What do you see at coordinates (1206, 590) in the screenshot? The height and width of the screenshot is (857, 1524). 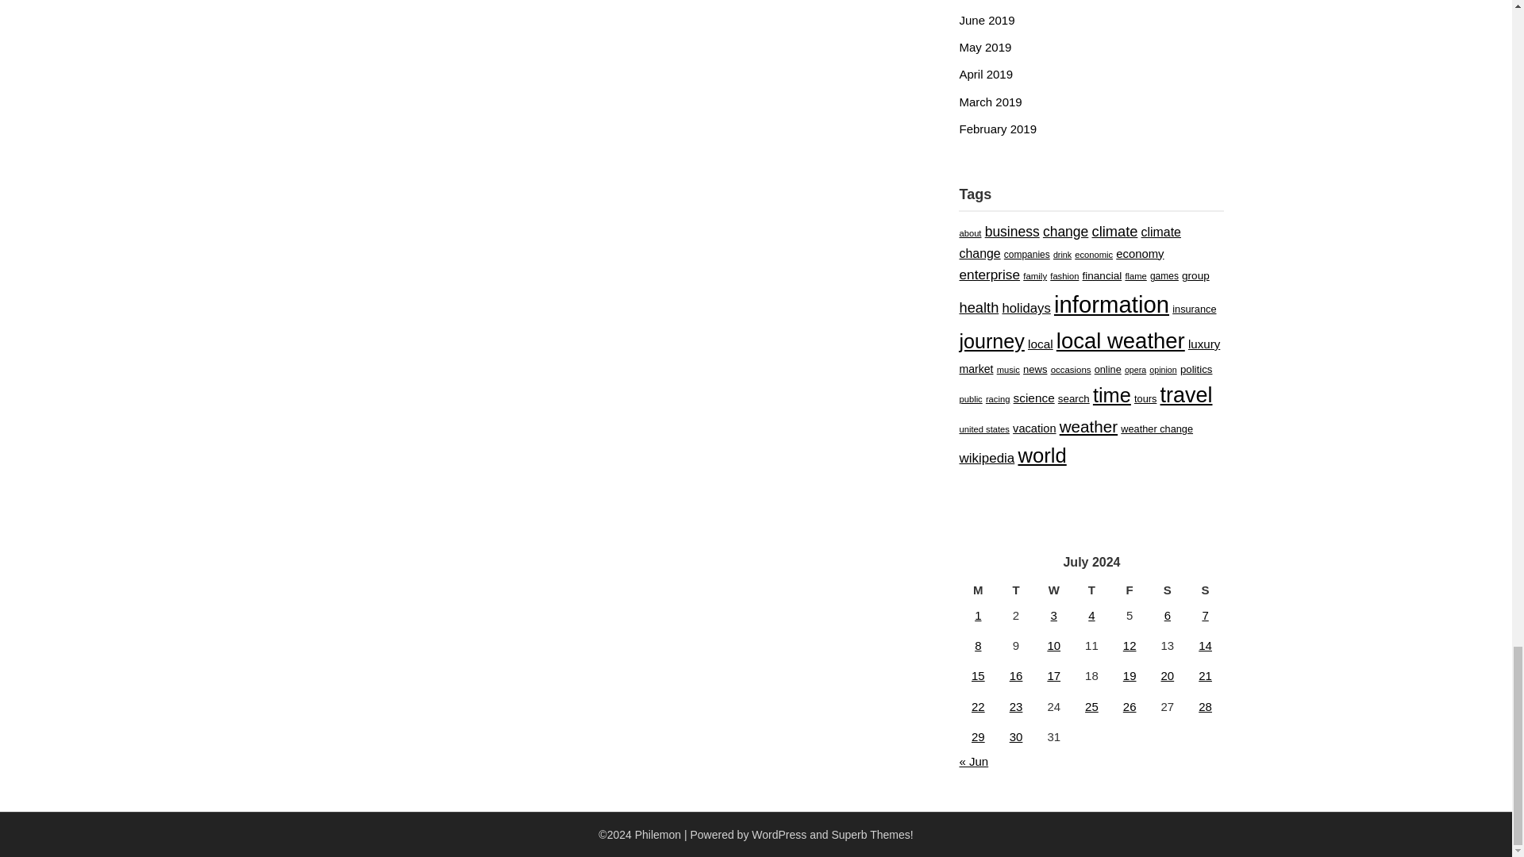 I see `Sunday` at bounding box center [1206, 590].